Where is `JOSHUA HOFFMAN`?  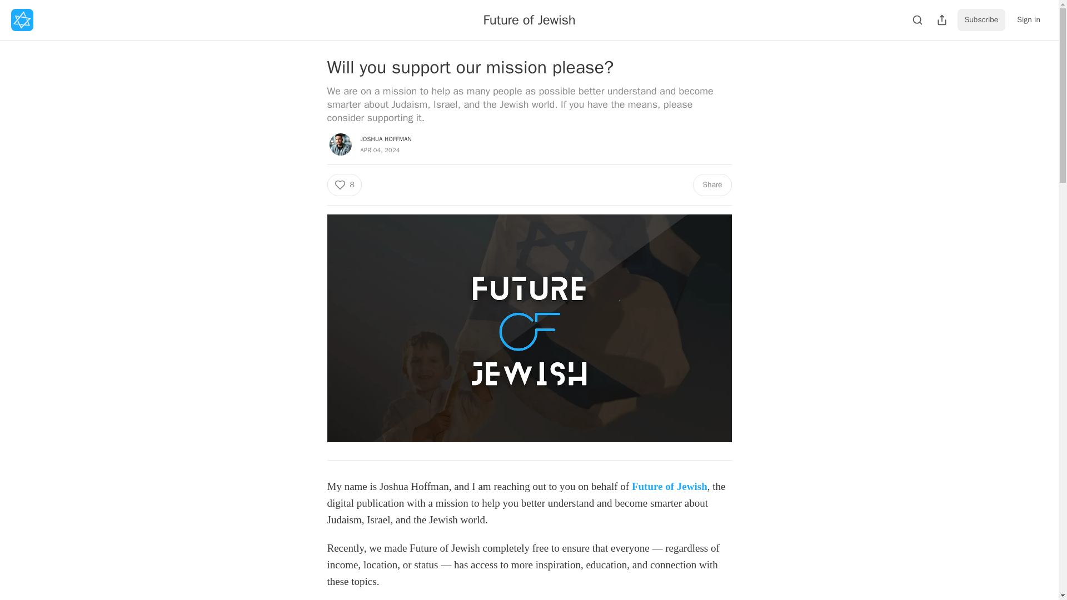 JOSHUA HOFFMAN is located at coordinates (386, 139).